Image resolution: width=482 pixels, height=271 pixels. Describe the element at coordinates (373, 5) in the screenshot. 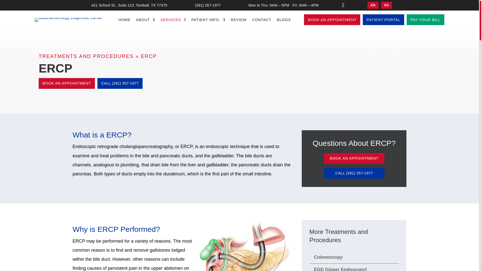

I see `EN` at that location.